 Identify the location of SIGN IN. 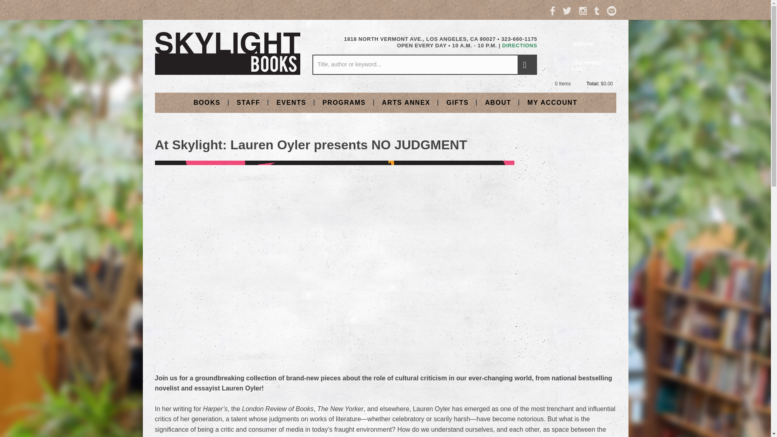
(583, 44).